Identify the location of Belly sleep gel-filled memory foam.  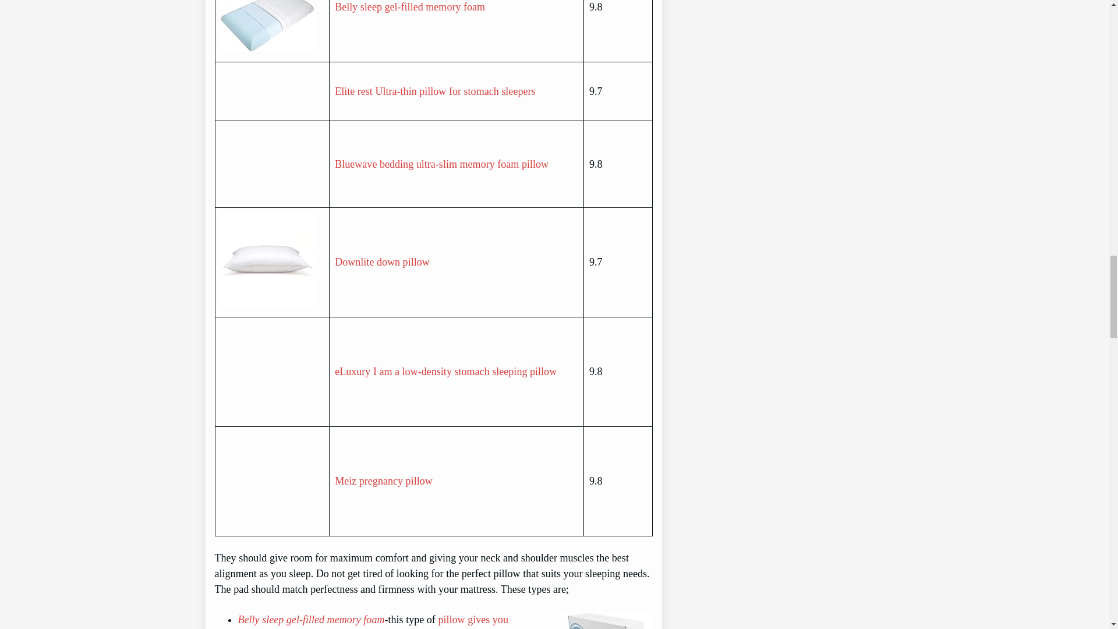
(311, 620).